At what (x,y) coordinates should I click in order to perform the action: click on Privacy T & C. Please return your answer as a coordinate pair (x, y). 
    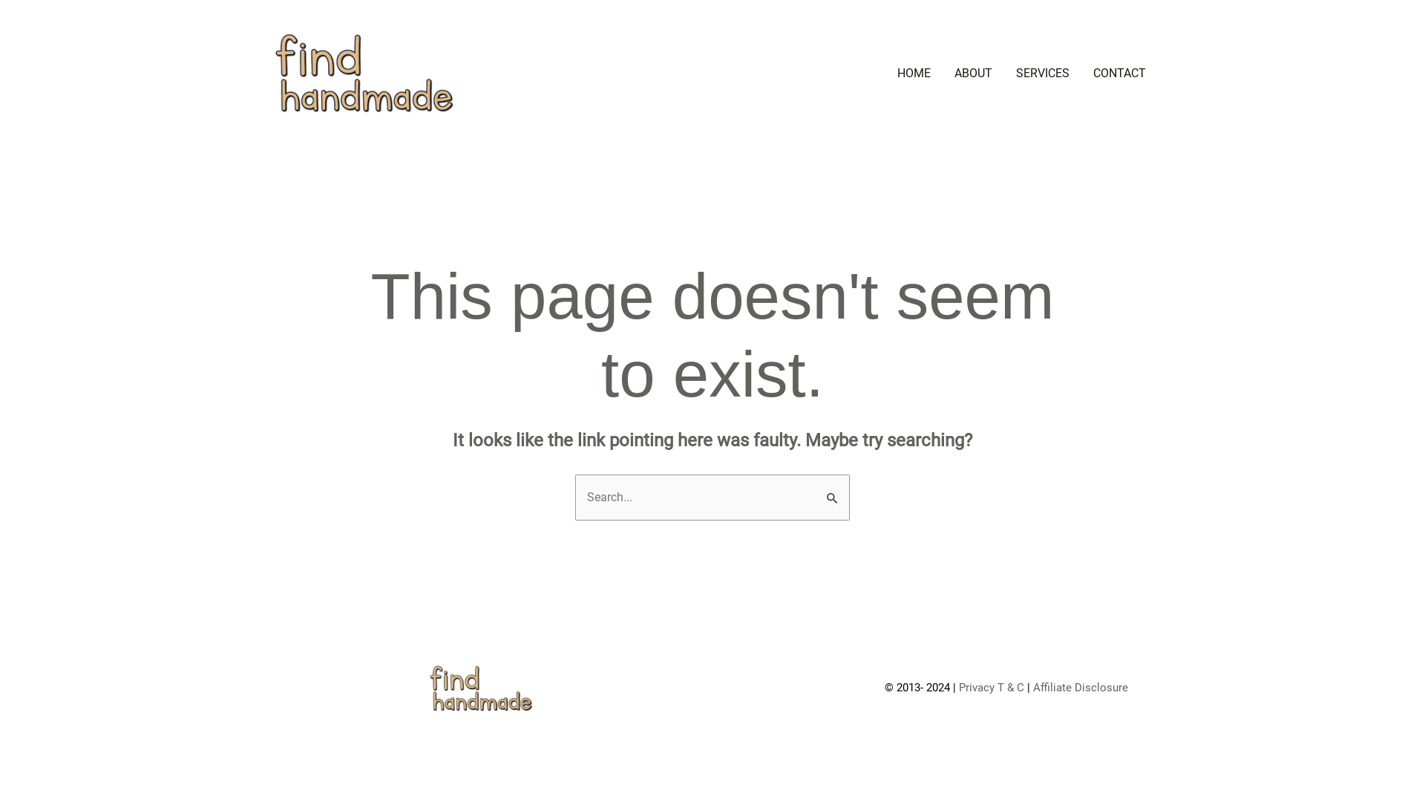
    Looking at the image, I should click on (992, 688).